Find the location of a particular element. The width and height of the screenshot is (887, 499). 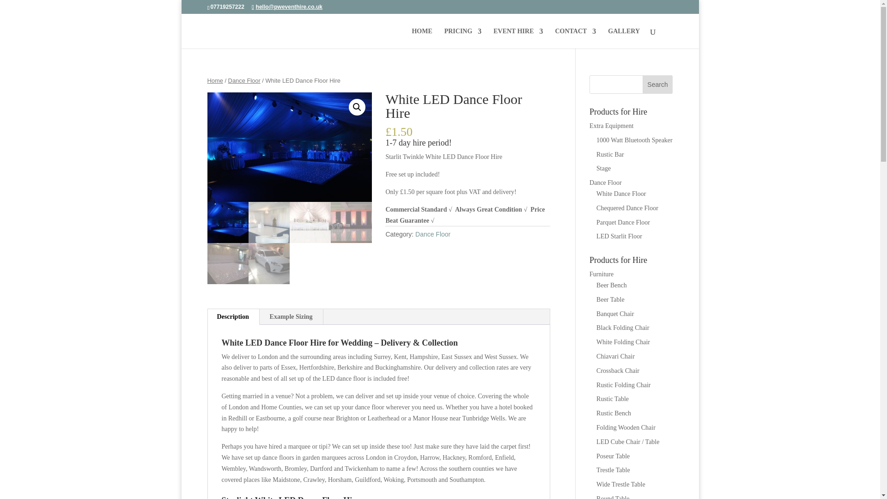

Search is located at coordinates (658, 85).